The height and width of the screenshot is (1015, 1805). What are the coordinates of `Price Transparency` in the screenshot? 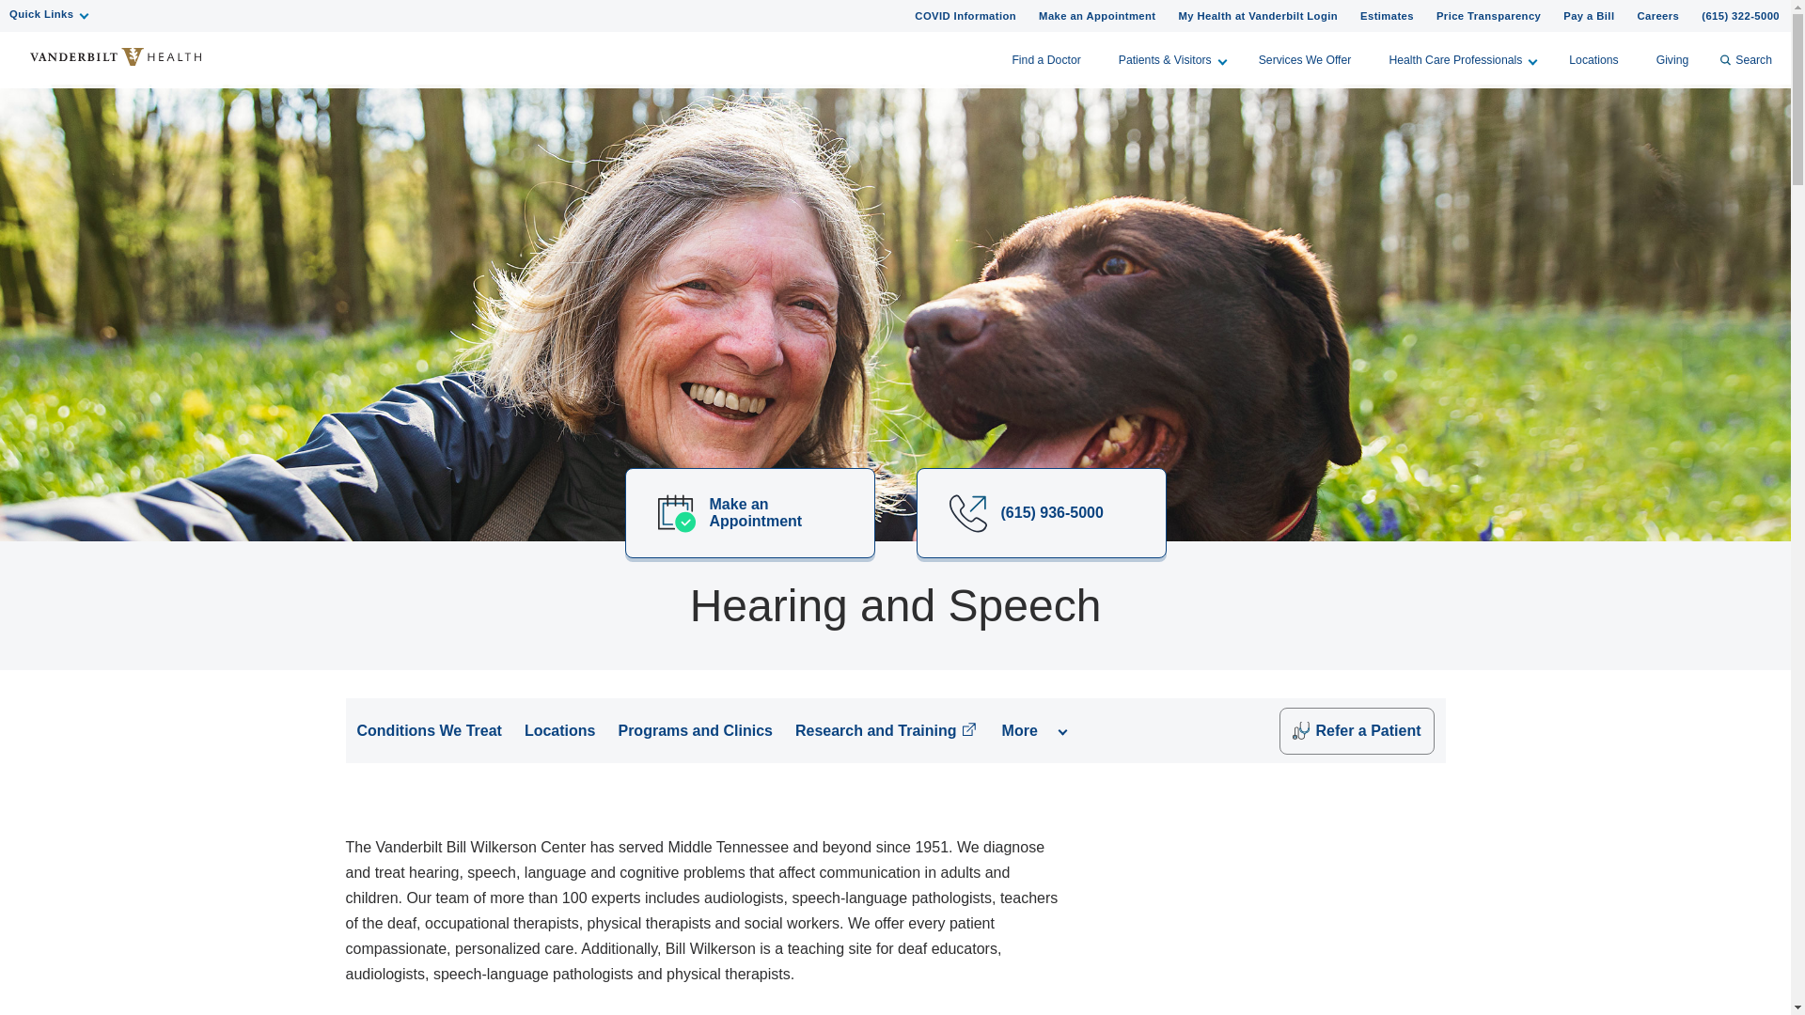 It's located at (1489, 15).